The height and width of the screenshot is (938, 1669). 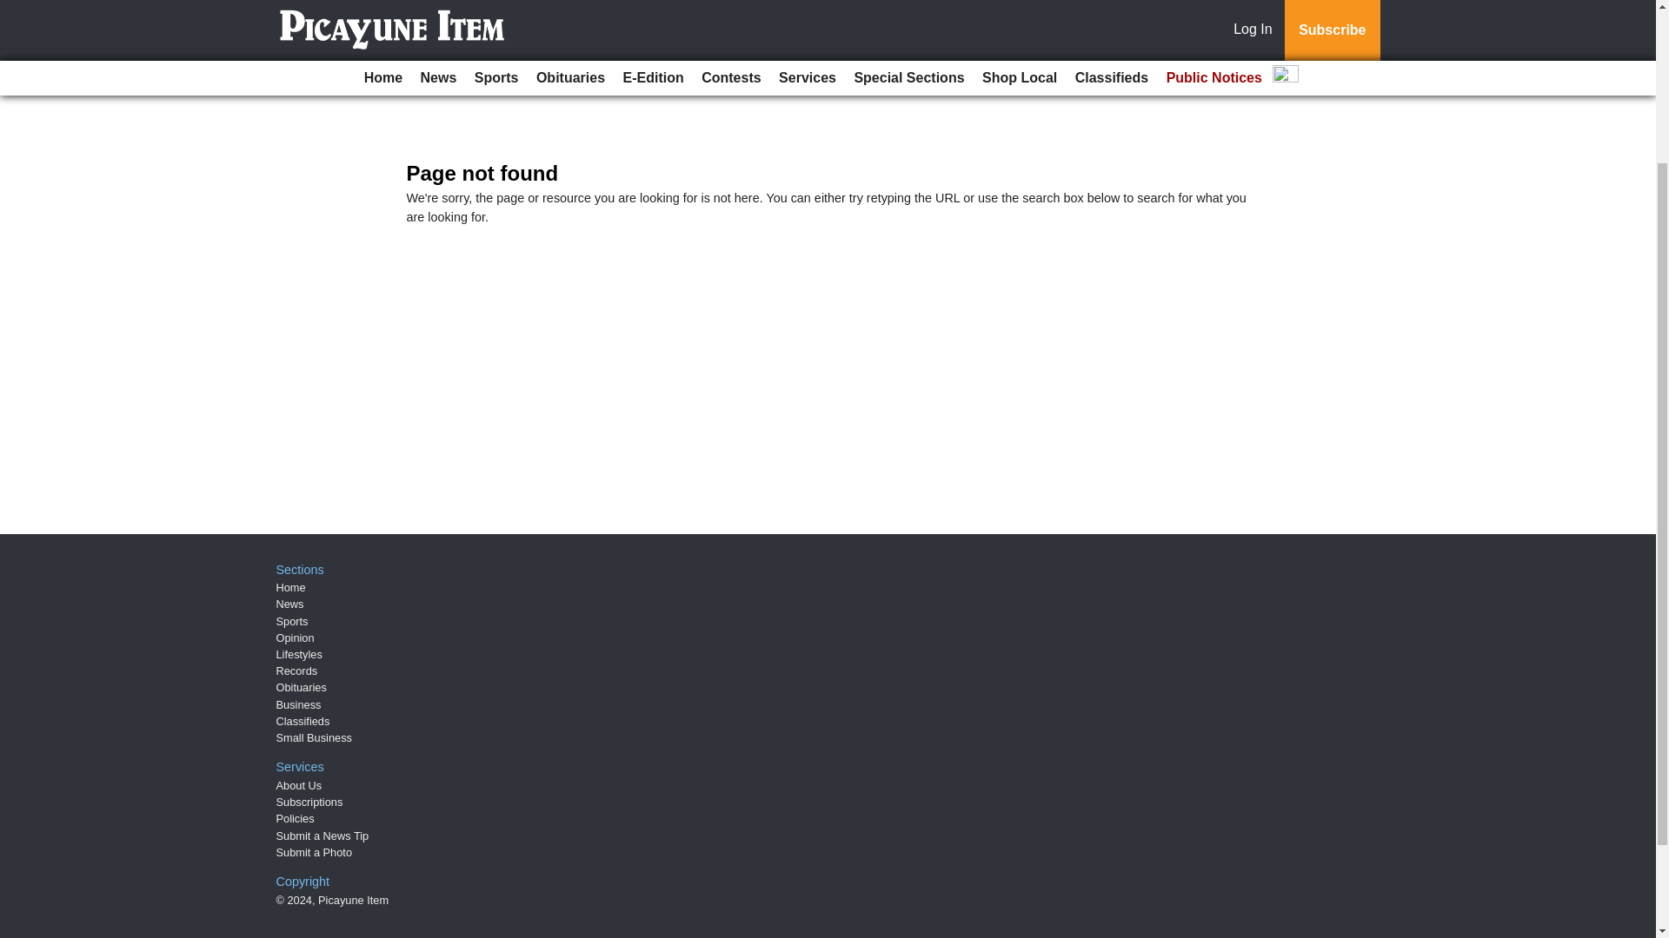 I want to click on Obituaries, so click(x=302, y=688).